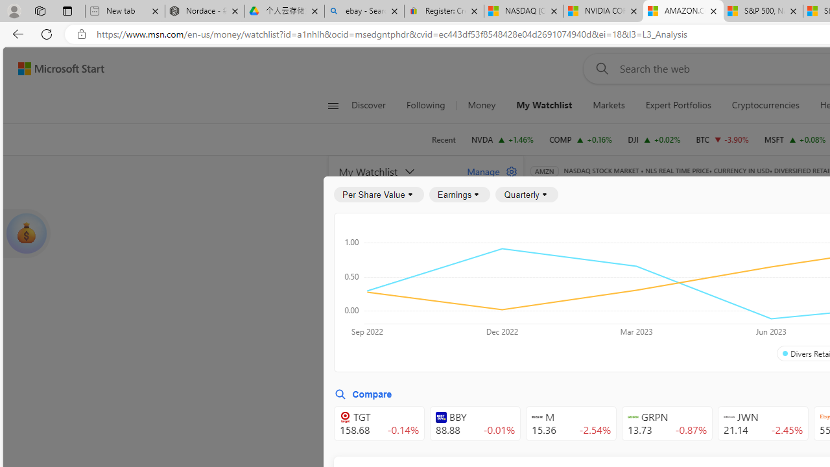  What do you see at coordinates (368, 105) in the screenshot?
I see `Discover` at bounding box center [368, 105].